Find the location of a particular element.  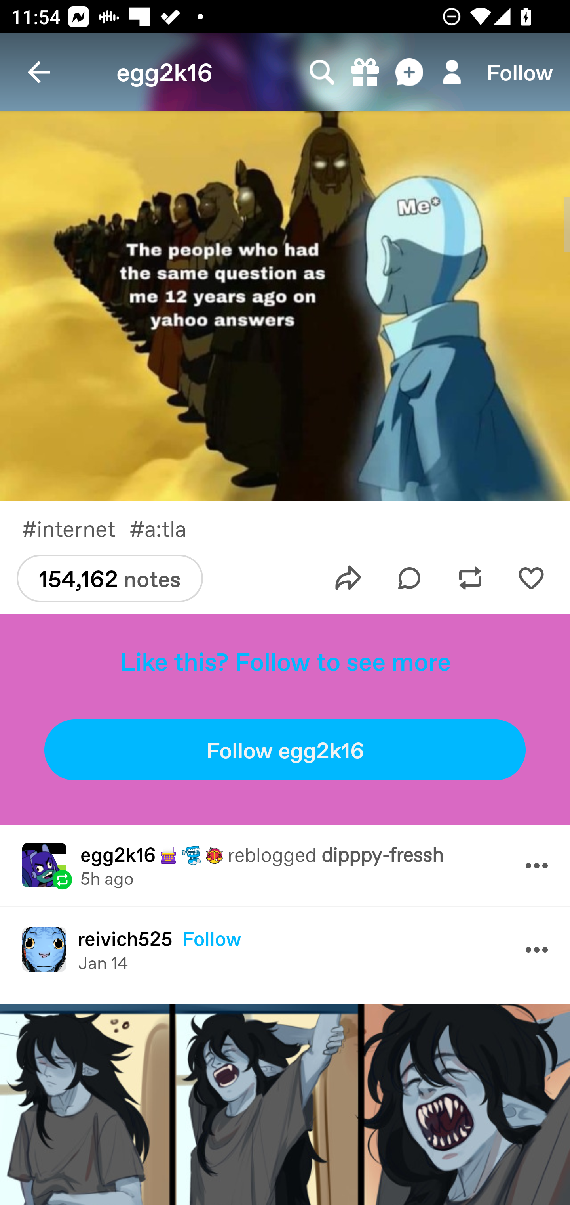

#internet is located at coordinates (75, 528).